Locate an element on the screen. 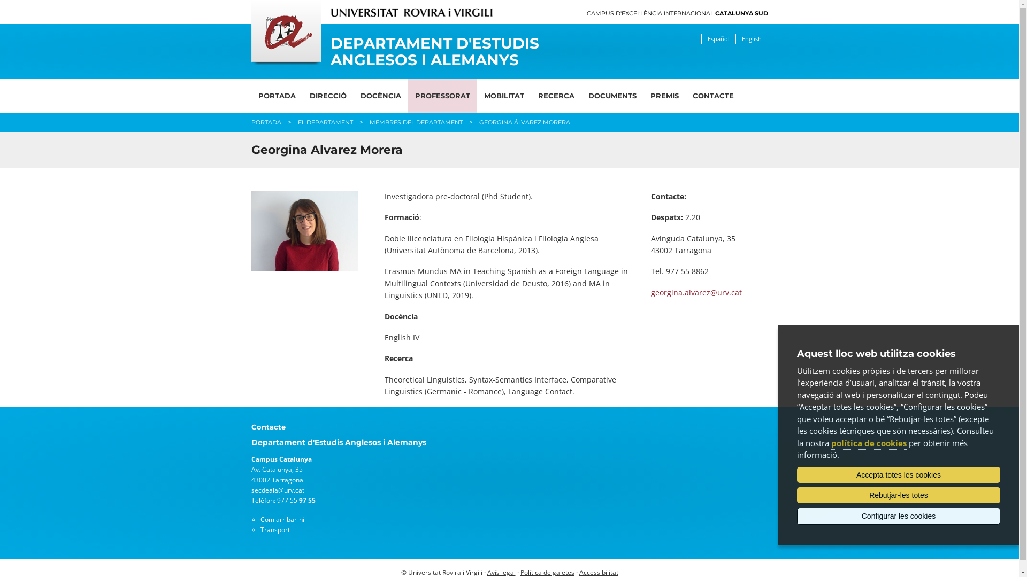 The width and height of the screenshot is (1027, 577). DEPARTAMENT D'ESTUDIS ANGLESOS I ALEMANYS is located at coordinates (443, 52).